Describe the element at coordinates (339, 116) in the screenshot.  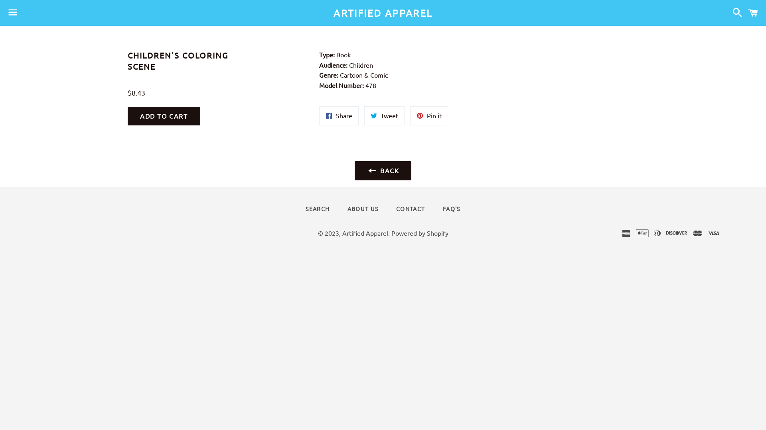
I see `Share
Share on Facebook` at that location.